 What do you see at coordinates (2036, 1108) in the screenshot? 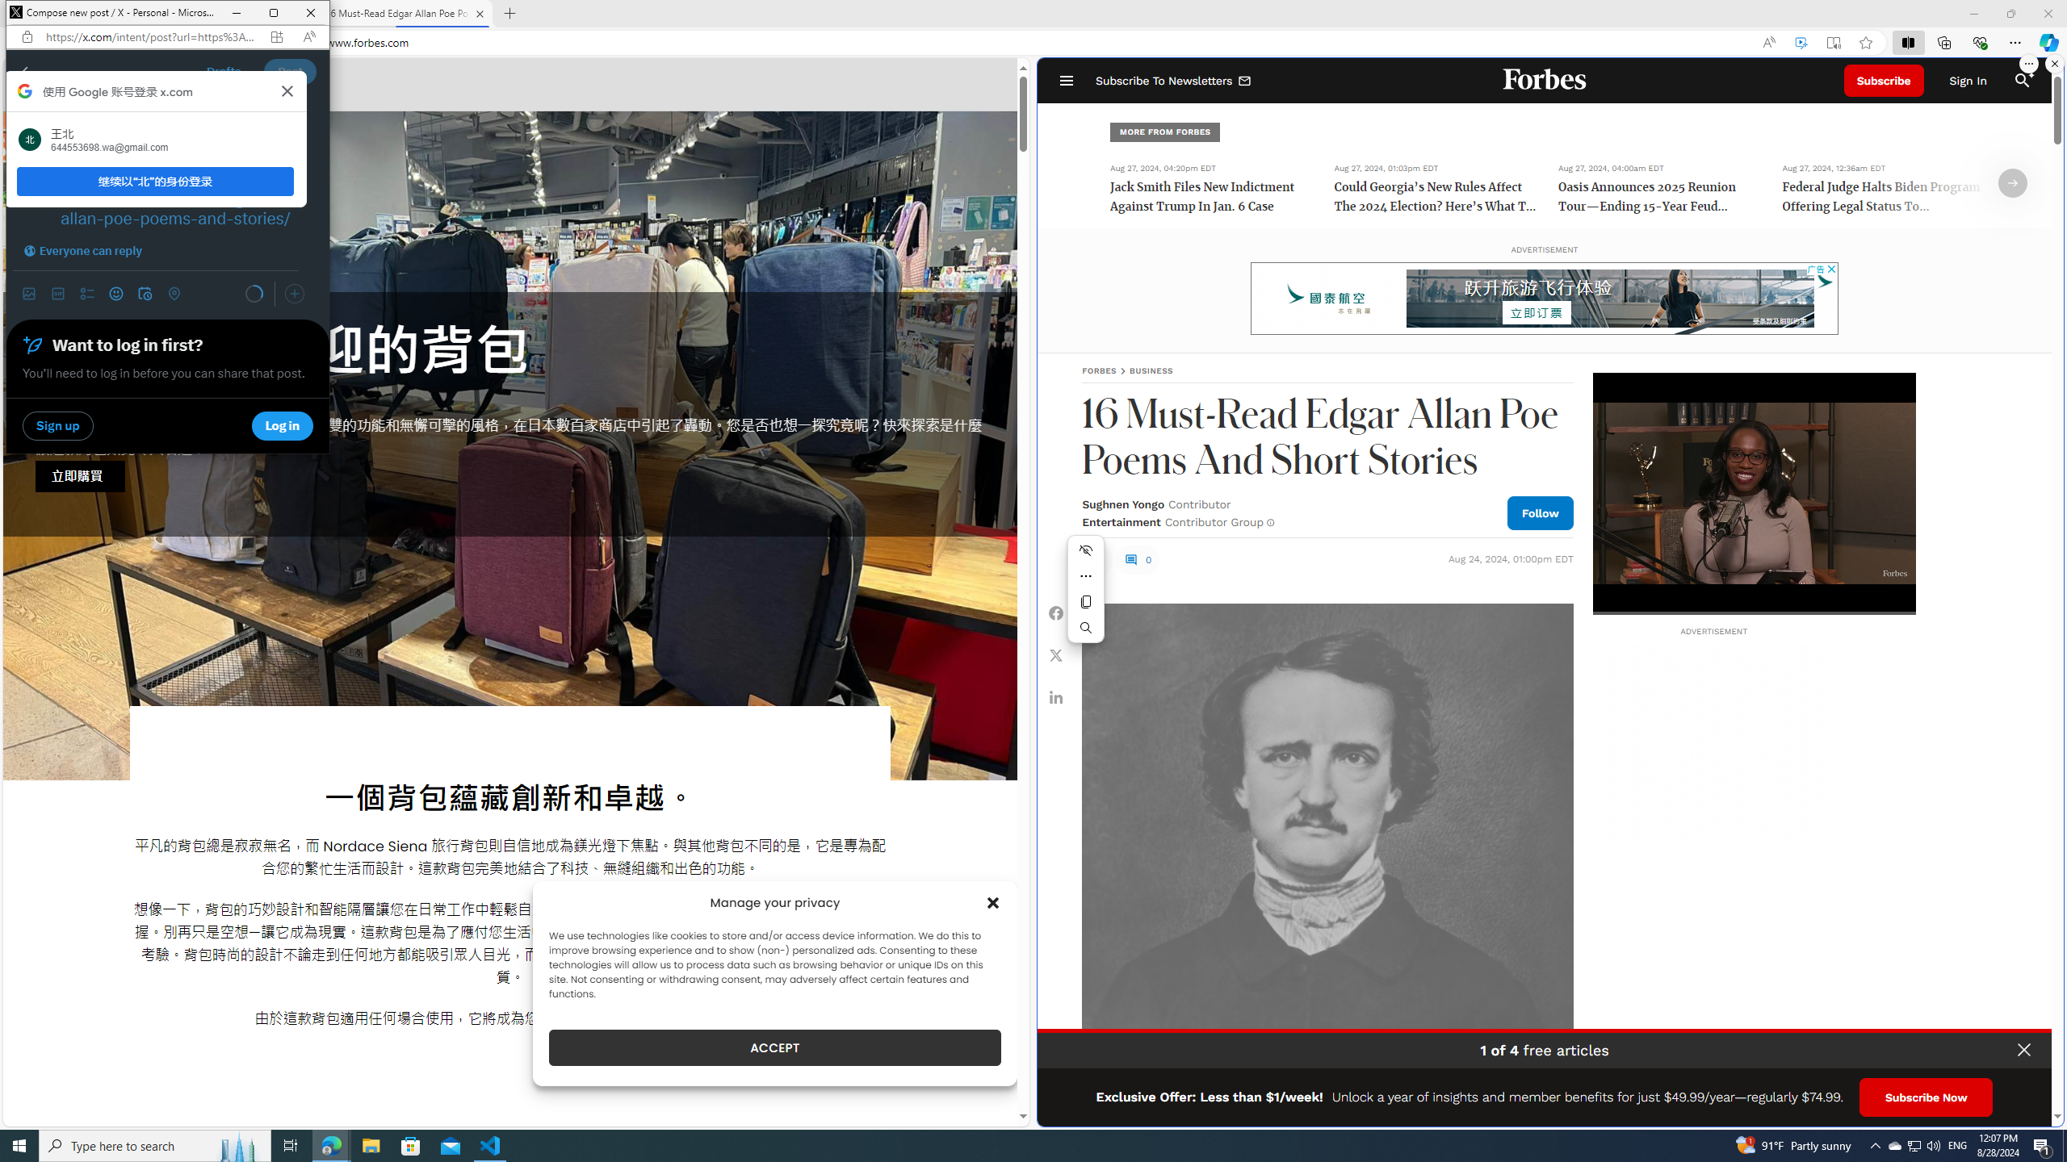
I see `Terms` at bounding box center [2036, 1108].